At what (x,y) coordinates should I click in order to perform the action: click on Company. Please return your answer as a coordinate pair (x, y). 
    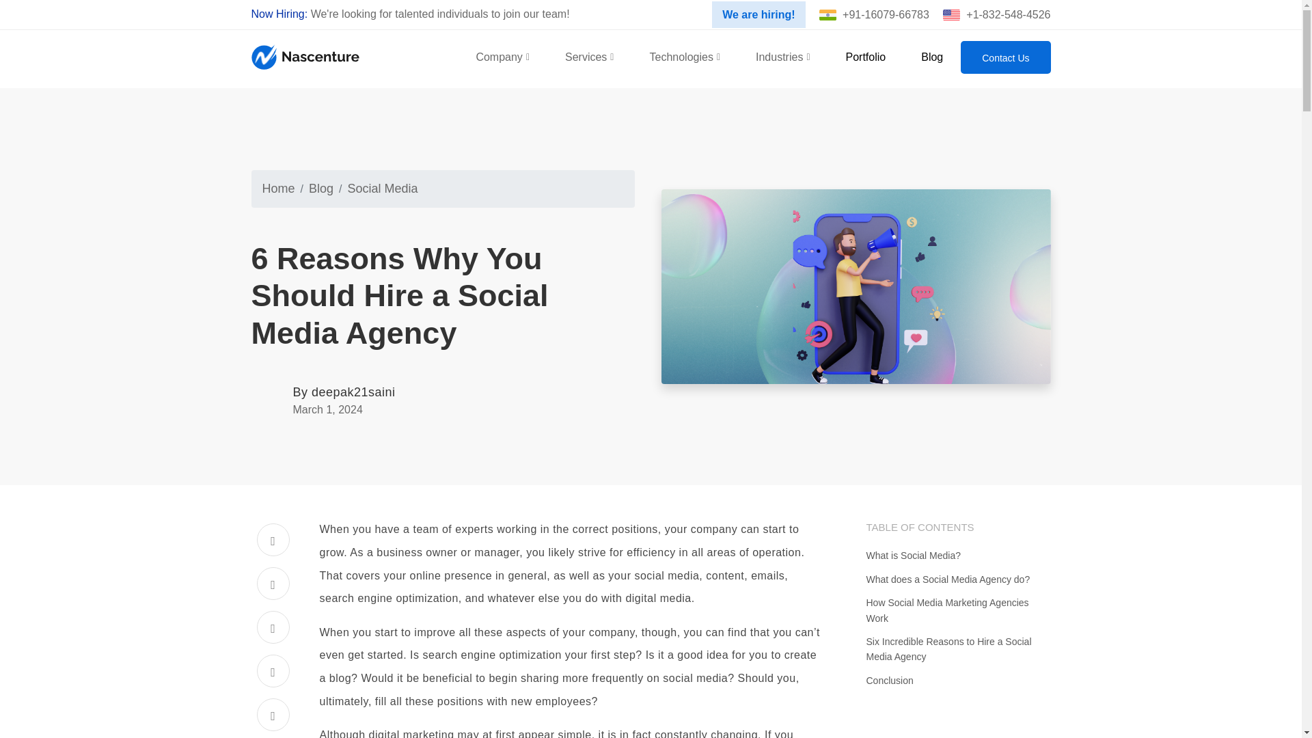
    Looking at the image, I should click on (502, 57).